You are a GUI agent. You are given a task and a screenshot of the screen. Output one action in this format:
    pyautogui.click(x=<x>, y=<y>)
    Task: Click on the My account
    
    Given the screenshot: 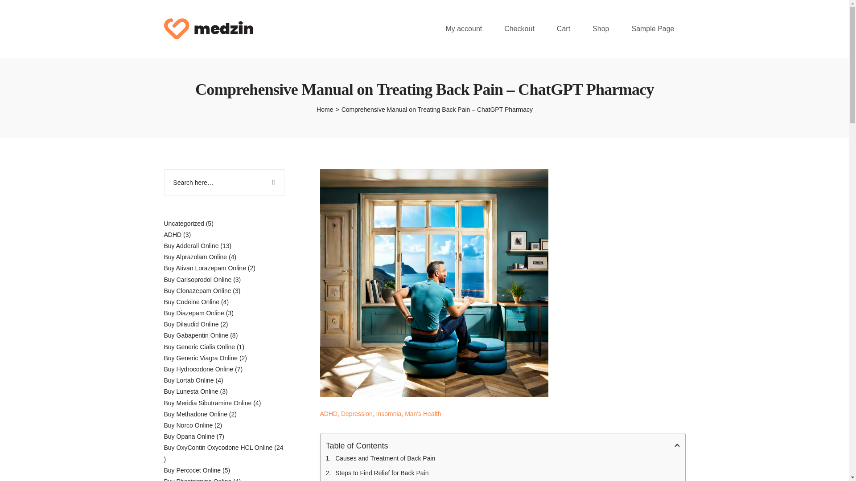 What is the action you would take?
    pyautogui.click(x=463, y=29)
    